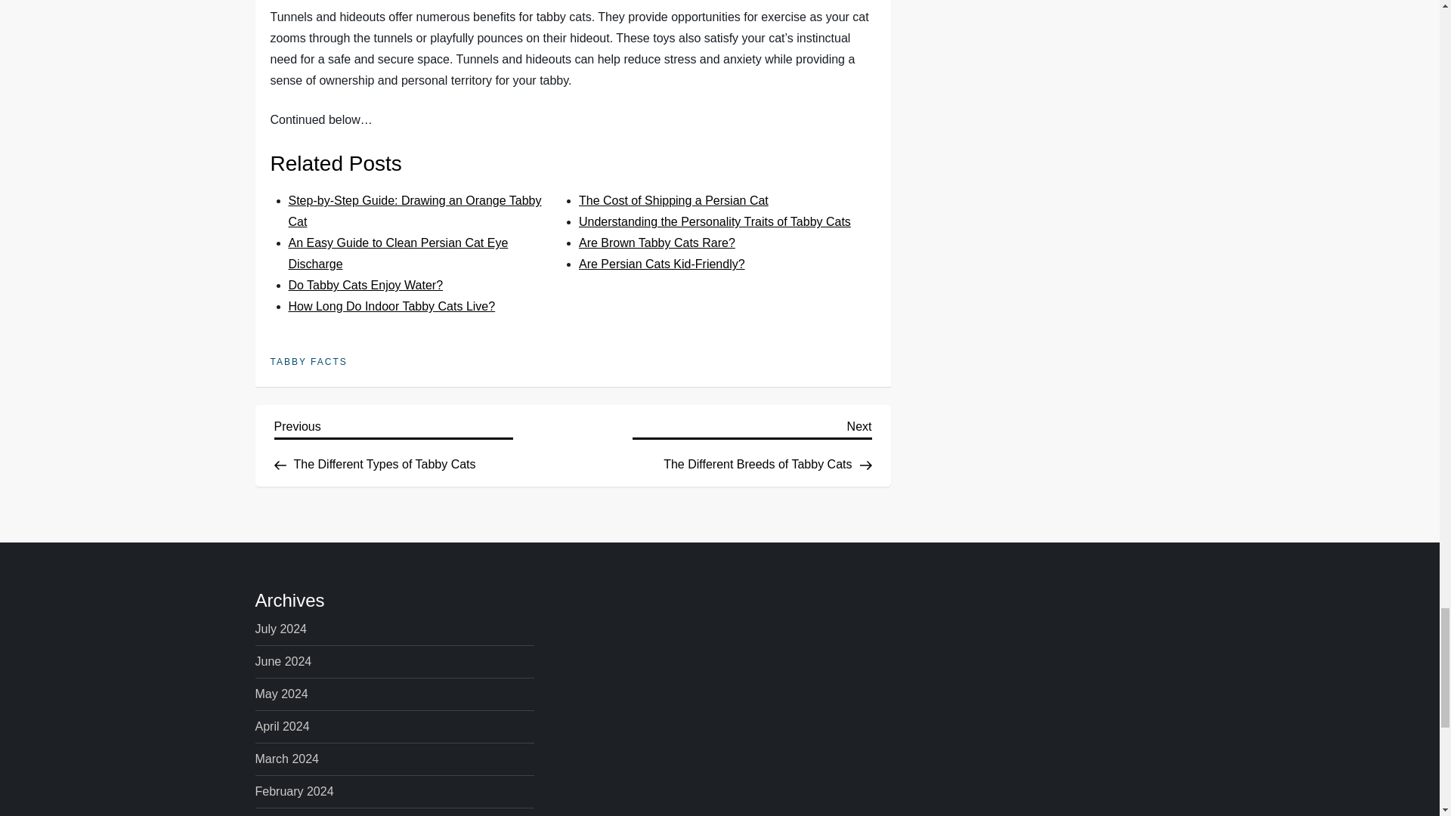 The image size is (1451, 816). What do you see at coordinates (715, 222) in the screenshot?
I see `Are Brown Tabby Cats Rare?` at bounding box center [715, 222].